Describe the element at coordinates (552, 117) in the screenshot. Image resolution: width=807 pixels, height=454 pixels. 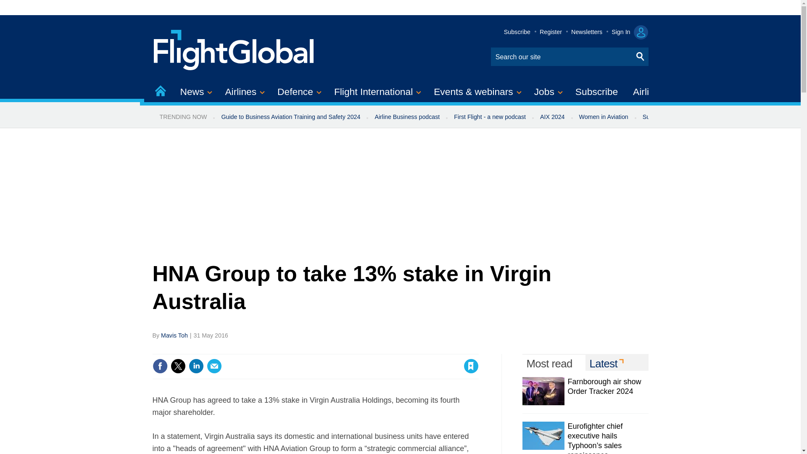
I see `AIX 2024` at that location.